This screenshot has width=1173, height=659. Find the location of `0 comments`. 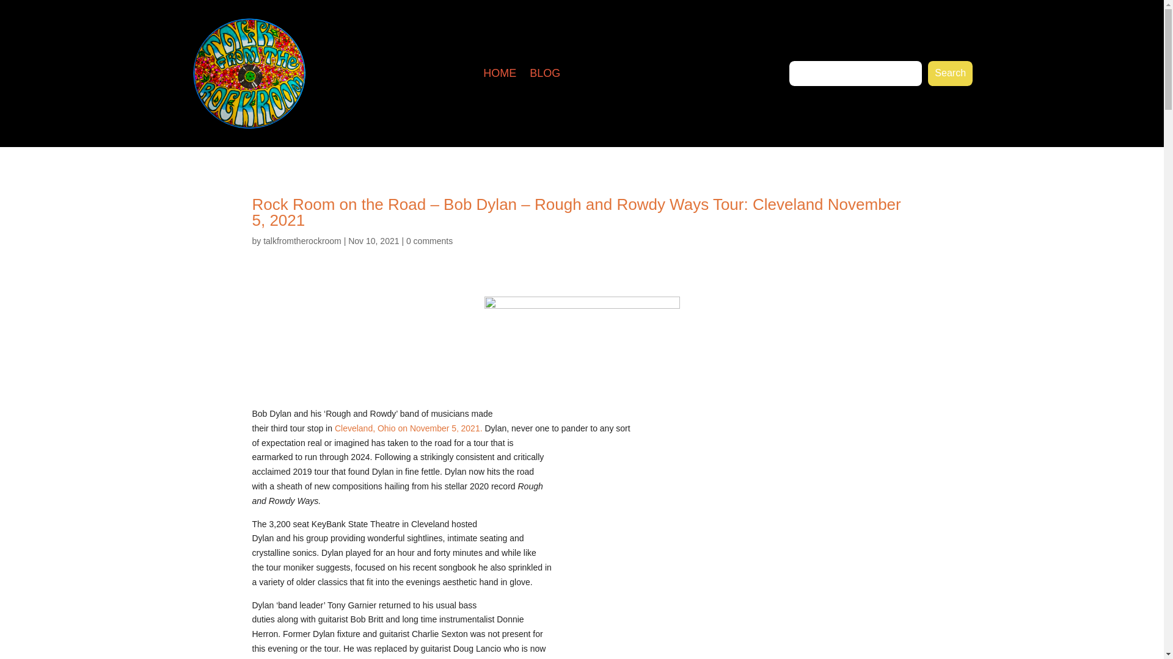

0 comments is located at coordinates (429, 240).